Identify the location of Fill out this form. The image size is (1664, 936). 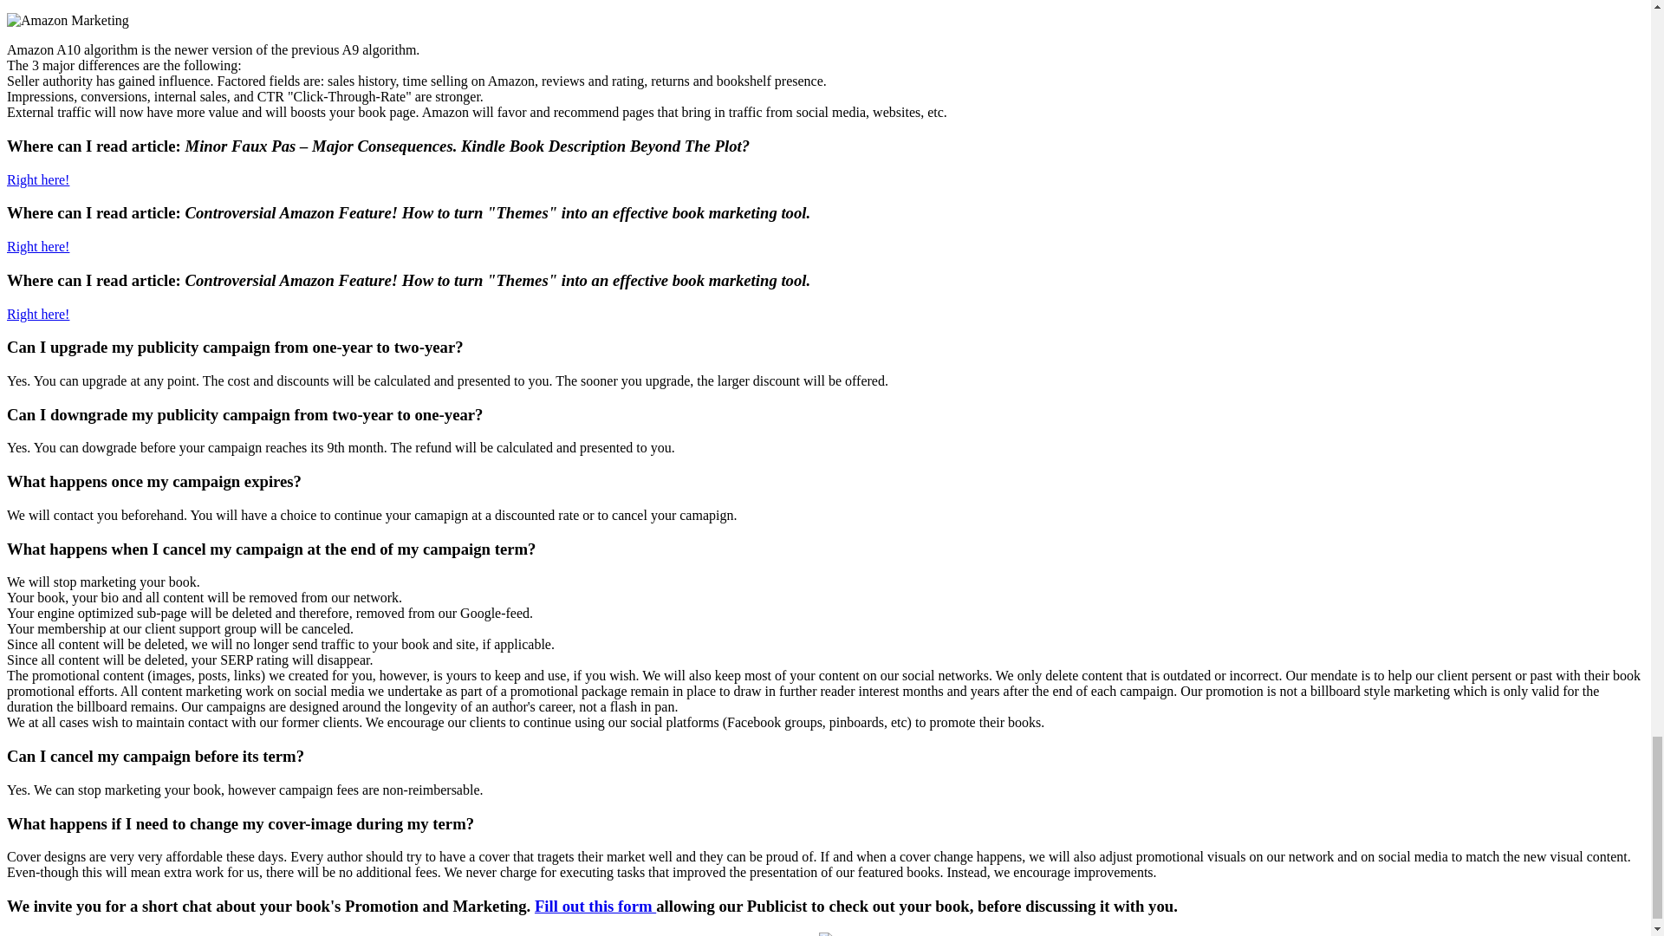
(595, 906).